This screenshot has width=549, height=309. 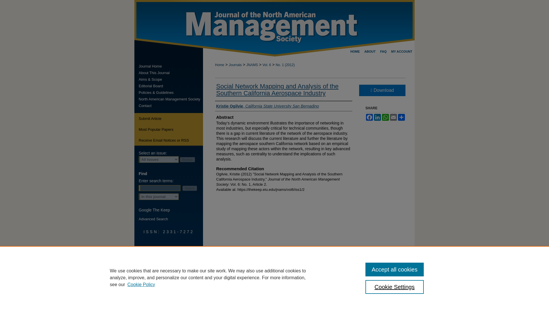 What do you see at coordinates (169, 140) in the screenshot?
I see `Receive Email Notices or RSS` at bounding box center [169, 140].